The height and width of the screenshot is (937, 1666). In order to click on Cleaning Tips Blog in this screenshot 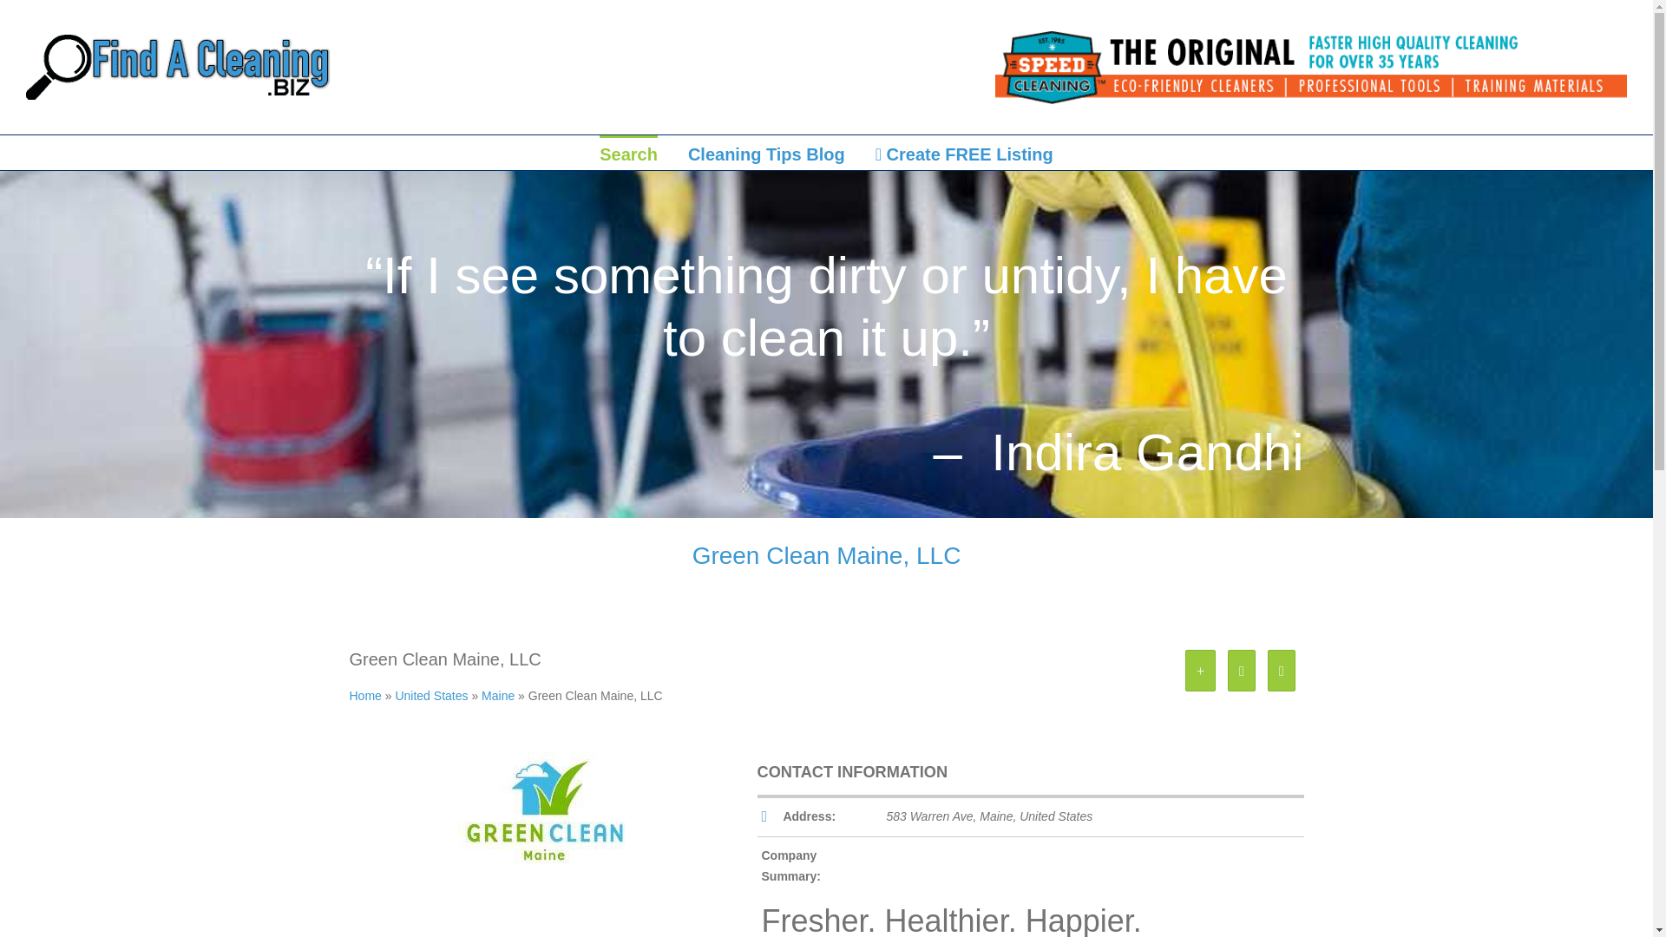, I will do `click(765, 152)`.